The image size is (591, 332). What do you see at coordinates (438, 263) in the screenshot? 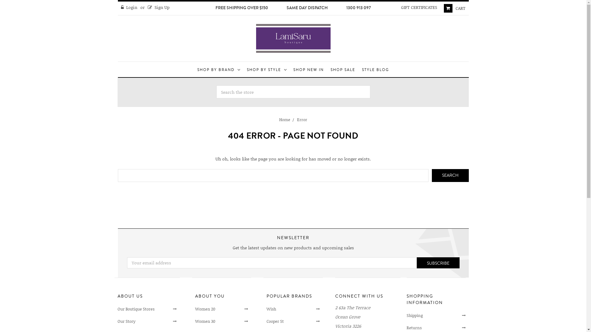
I see `Subscribe` at bounding box center [438, 263].